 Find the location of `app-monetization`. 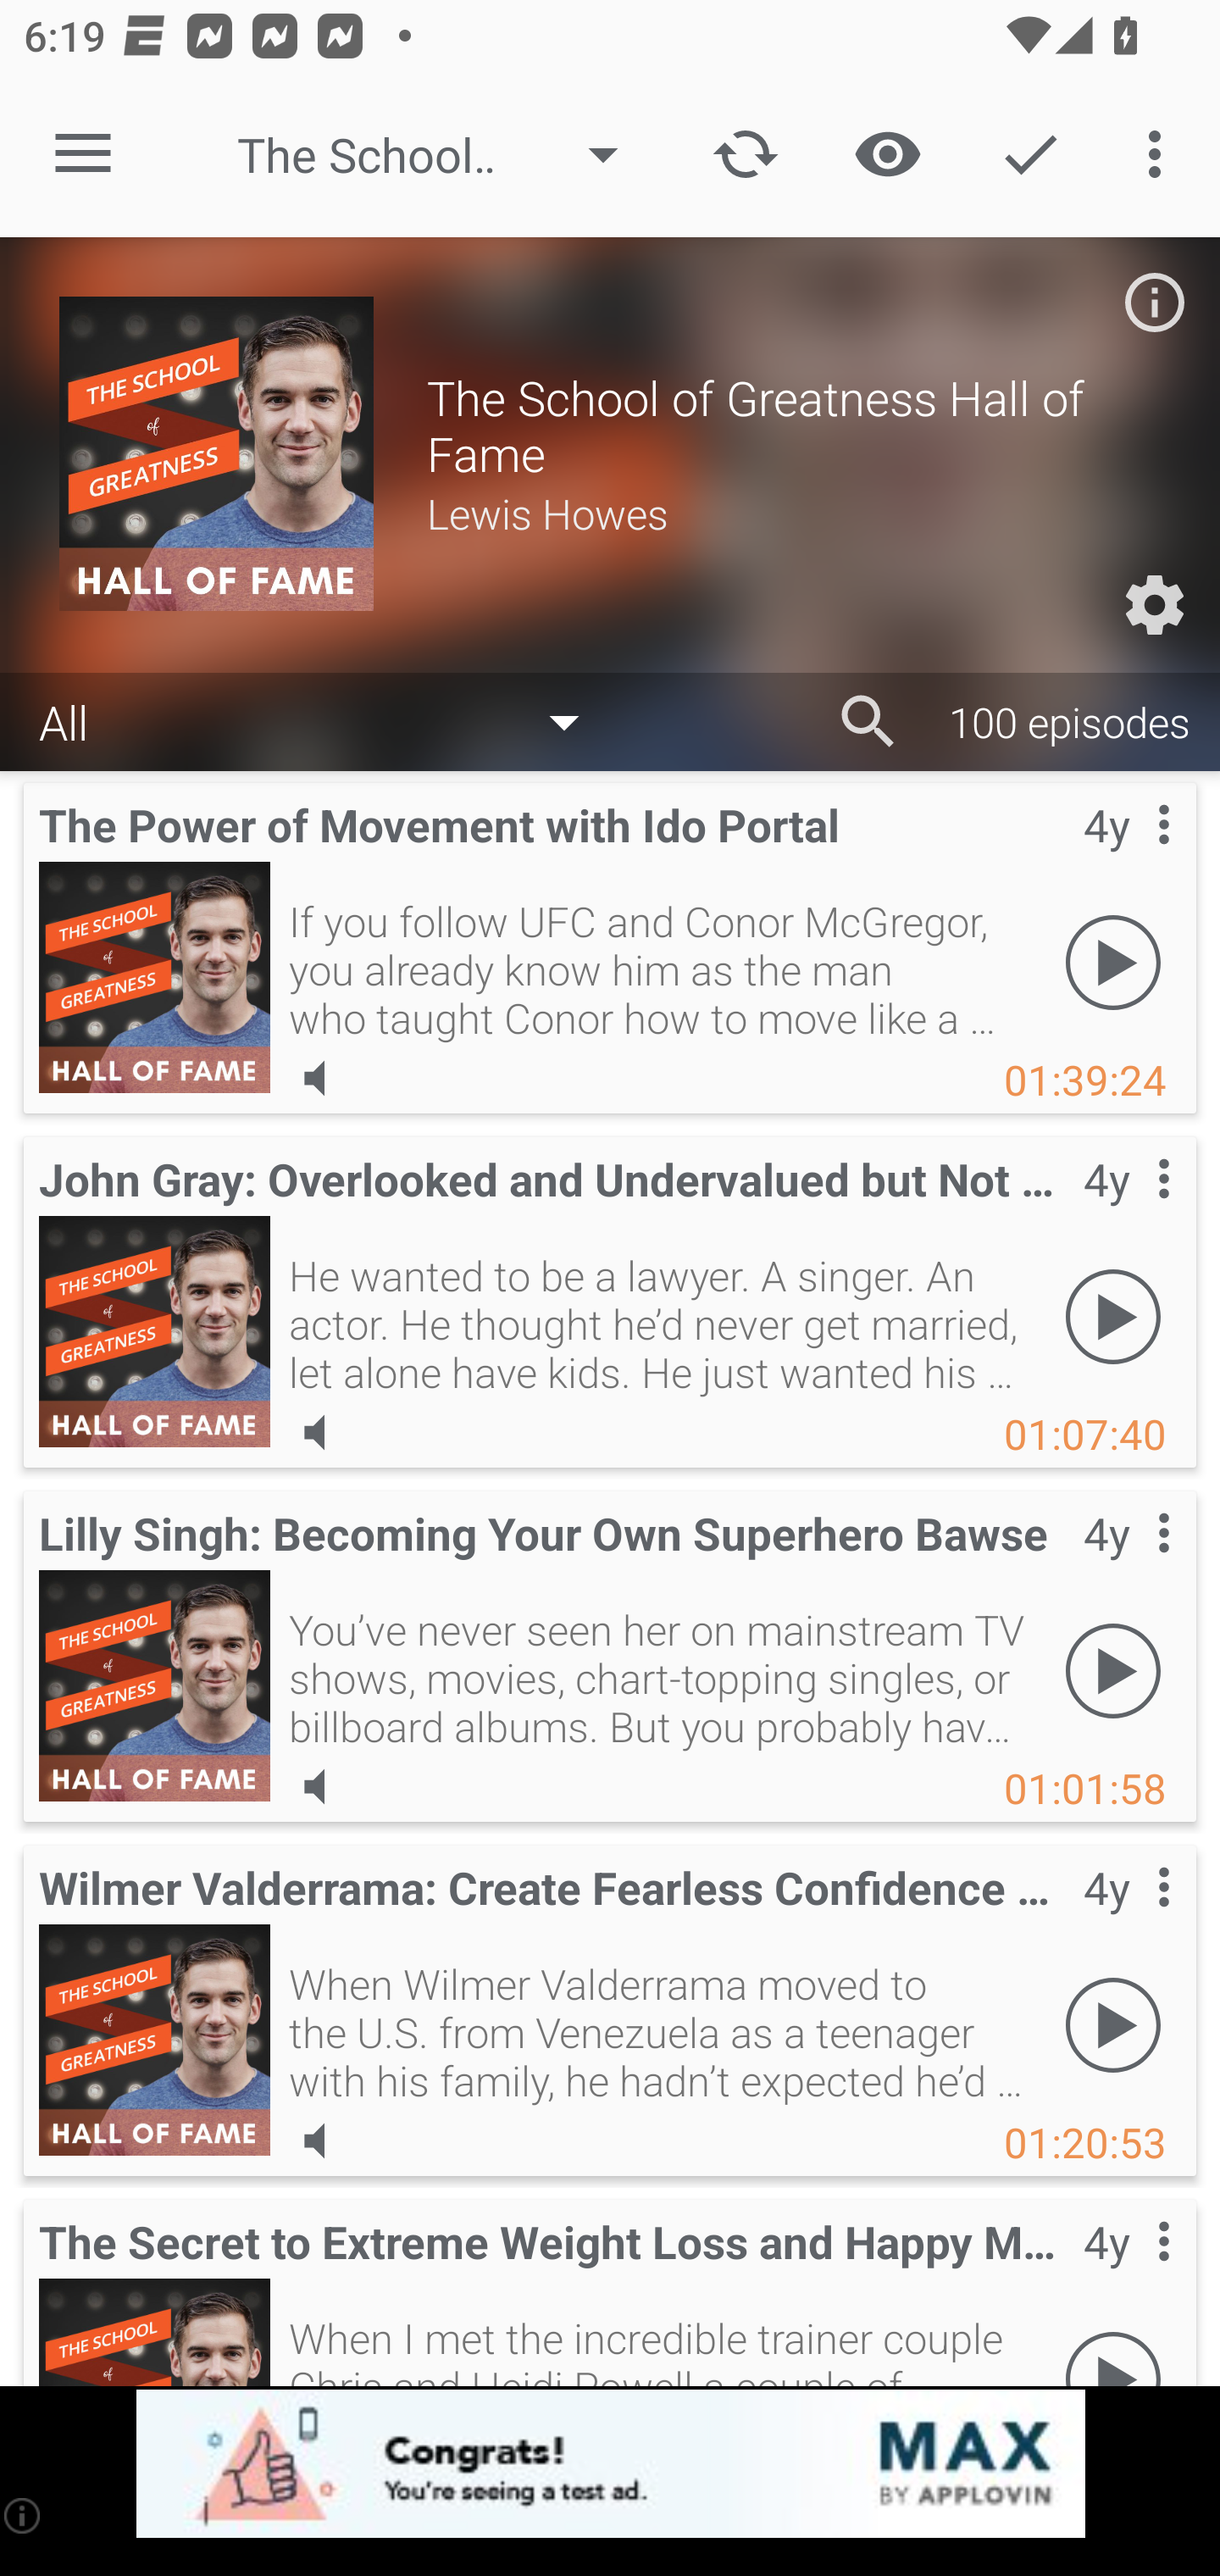

app-monetization is located at coordinates (610, 2465).